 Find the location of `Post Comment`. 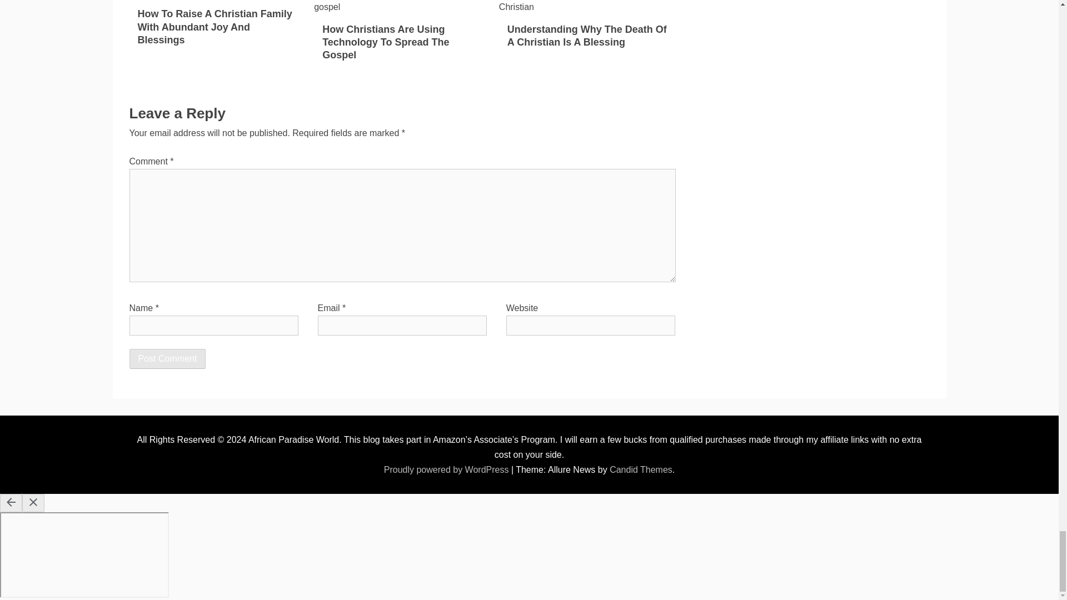

Post Comment is located at coordinates (167, 359).